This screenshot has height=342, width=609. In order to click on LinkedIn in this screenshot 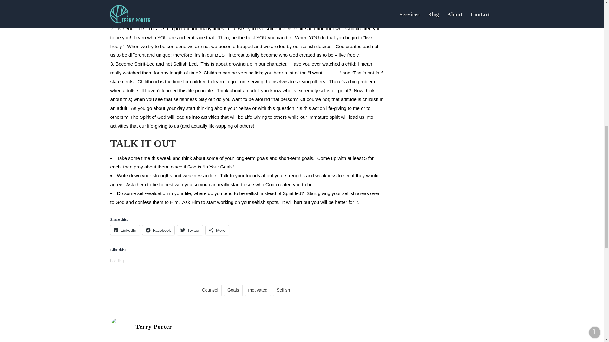, I will do `click(125, 230)`.